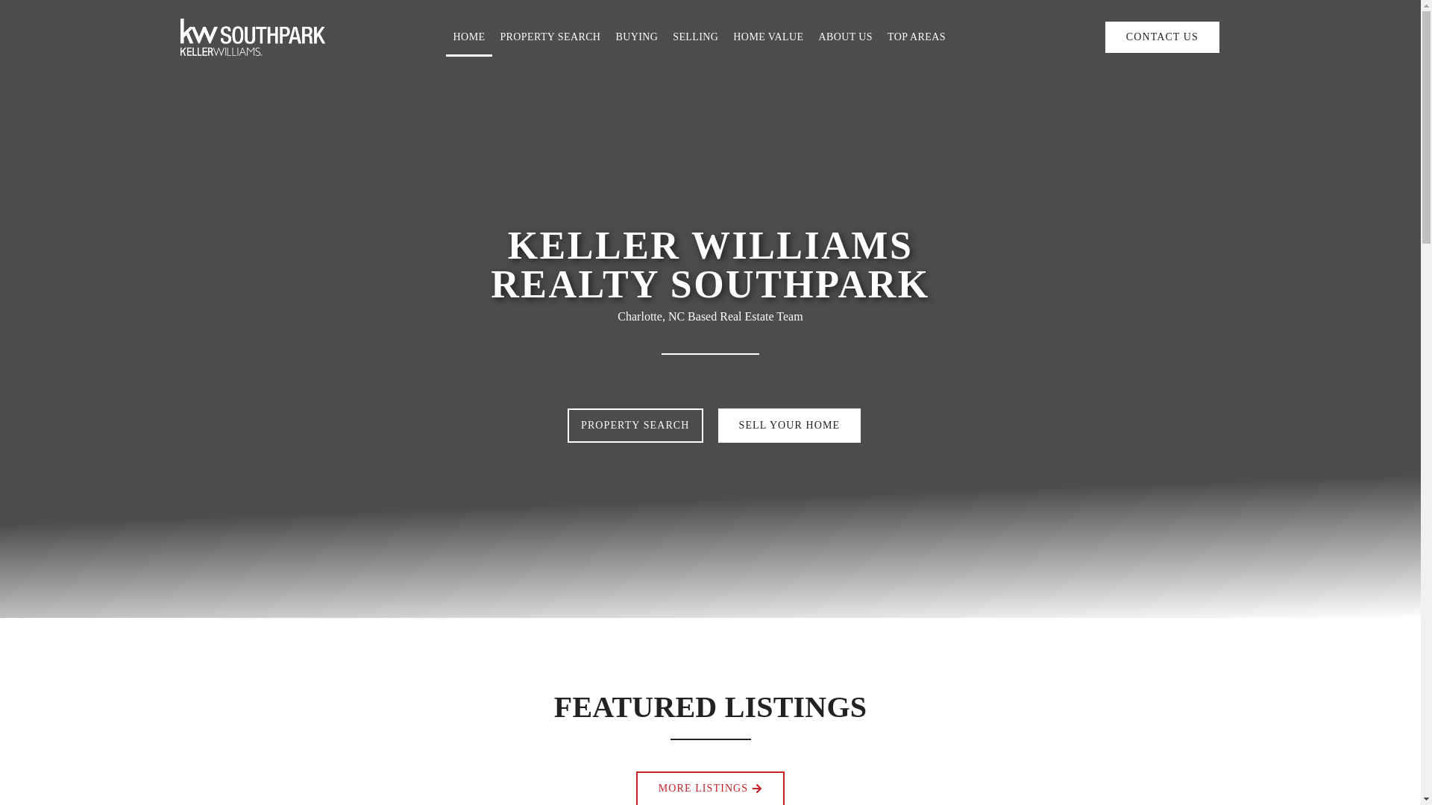 Image resolution: width=1432 pixels, height=805 pixels. What do you see at coordinates (710, 788) in the screenshot?
I see `MORE LISTINGS` at bounding box center [710, 788].